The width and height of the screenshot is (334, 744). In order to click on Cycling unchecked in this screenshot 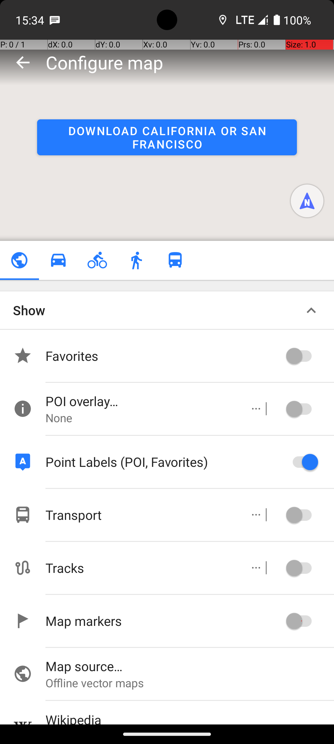, I will do `click(97, 260)`.